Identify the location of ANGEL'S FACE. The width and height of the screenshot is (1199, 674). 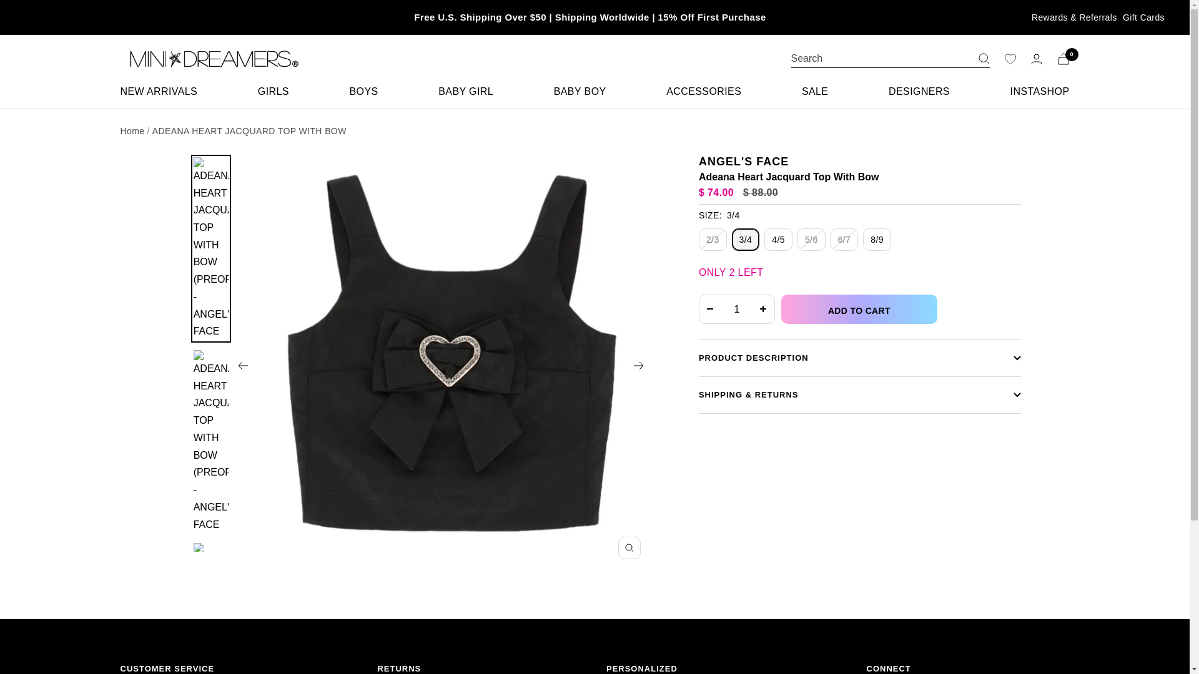
(744, 161).